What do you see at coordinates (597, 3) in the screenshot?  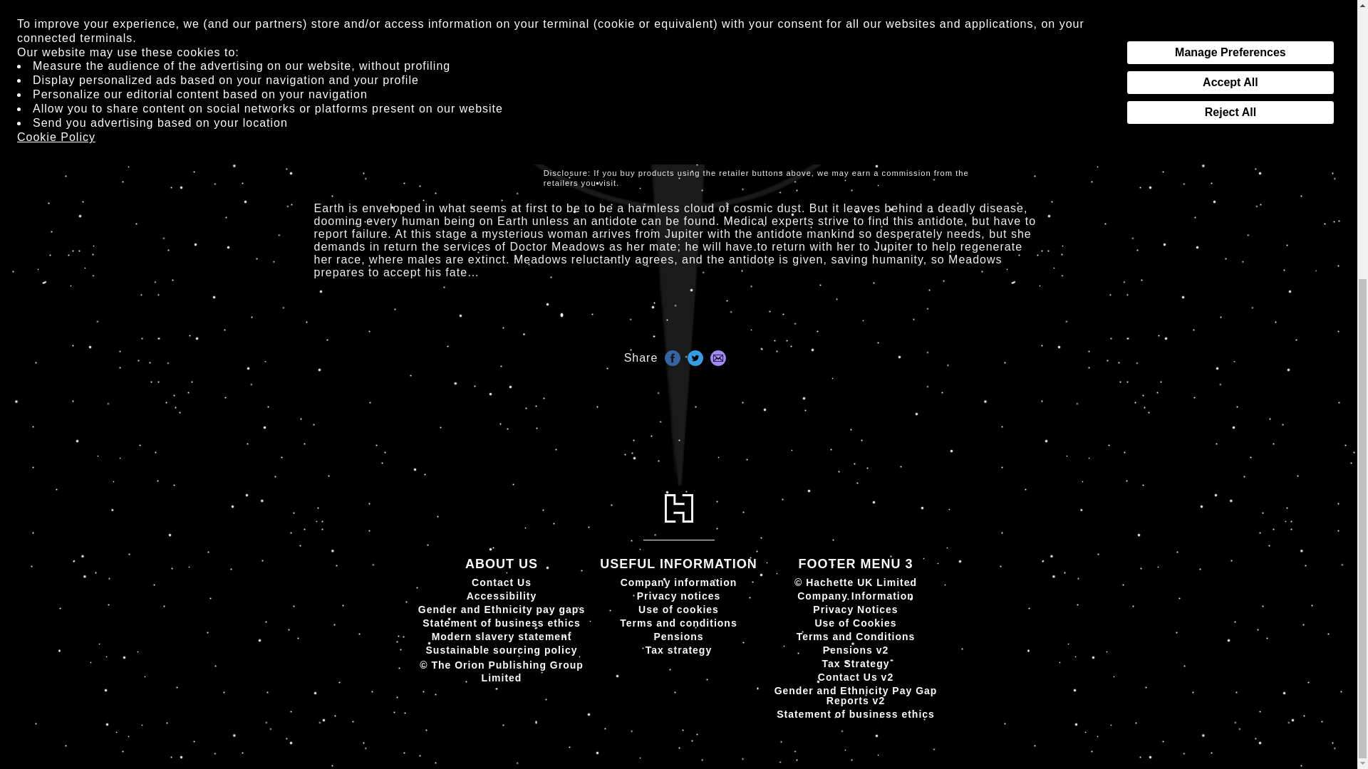 I see `KINDLE` at bounding box center [597, 3].